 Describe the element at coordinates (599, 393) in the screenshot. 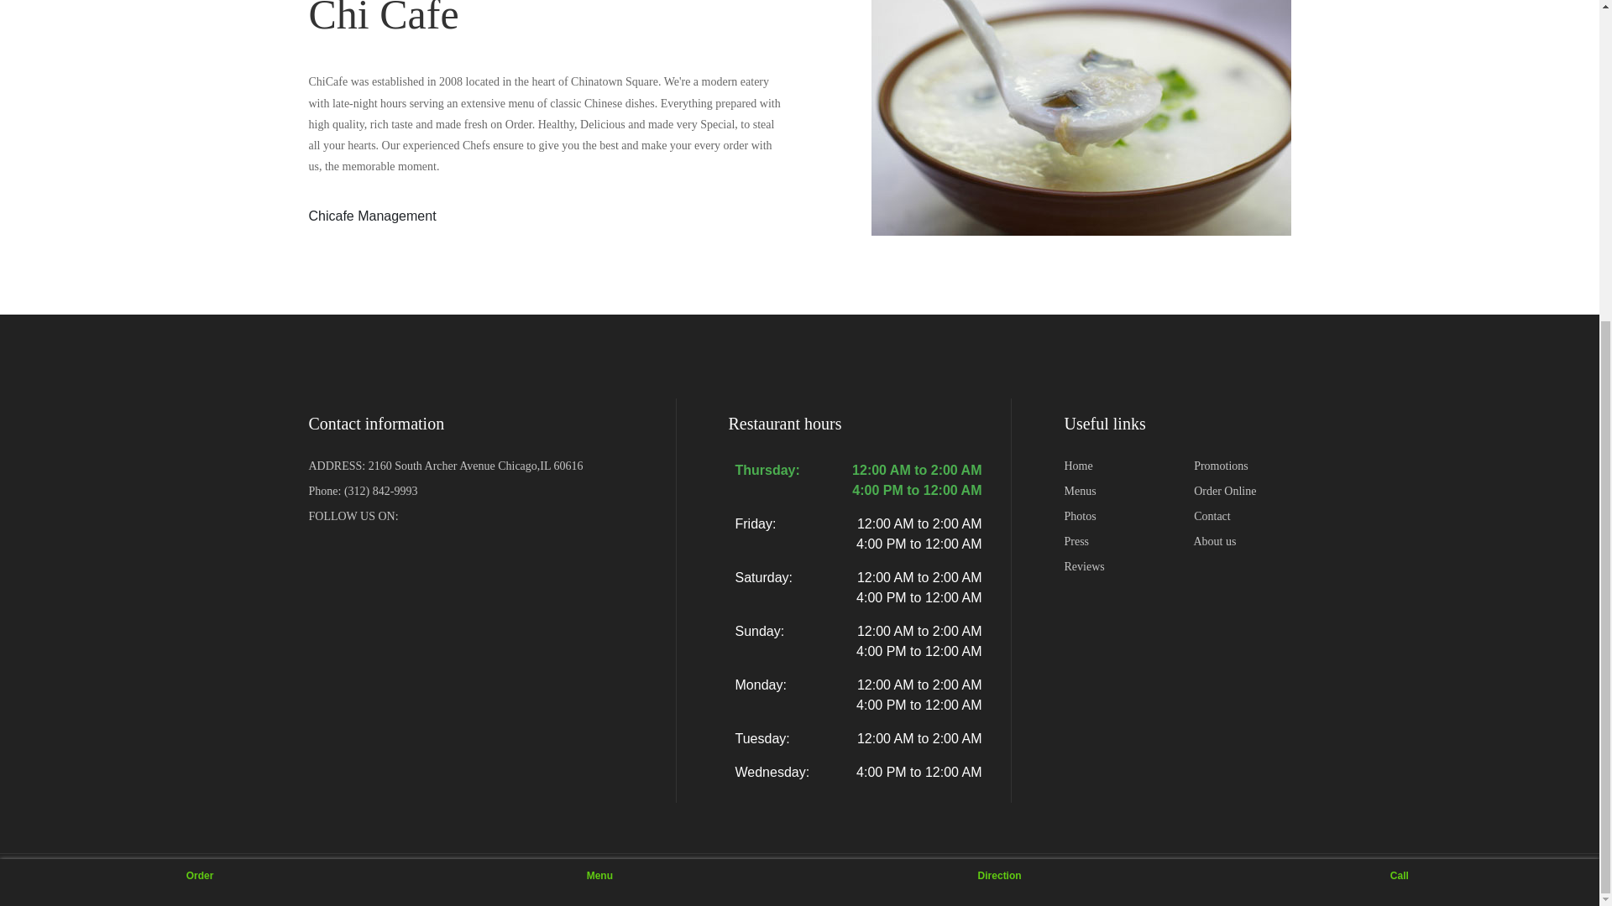

I see `Menu` at that location.